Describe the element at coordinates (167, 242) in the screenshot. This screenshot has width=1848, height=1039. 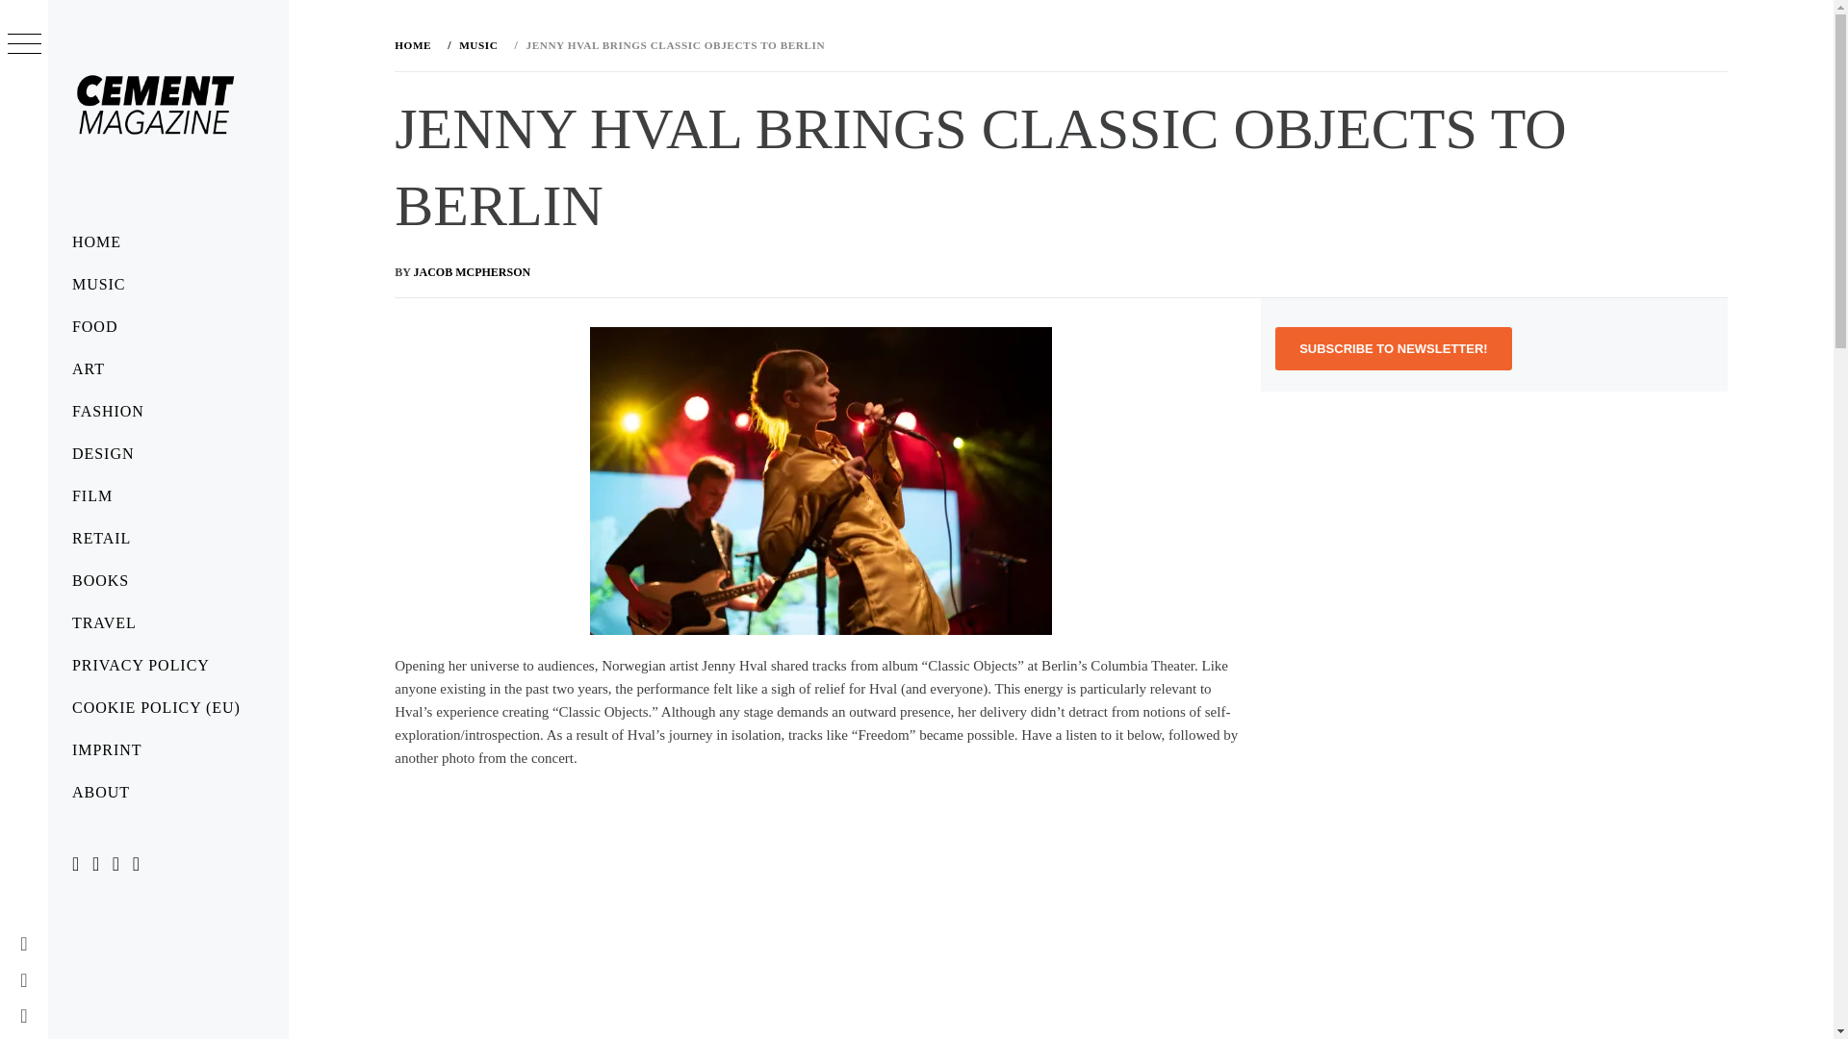
I see `HOME` at that location.